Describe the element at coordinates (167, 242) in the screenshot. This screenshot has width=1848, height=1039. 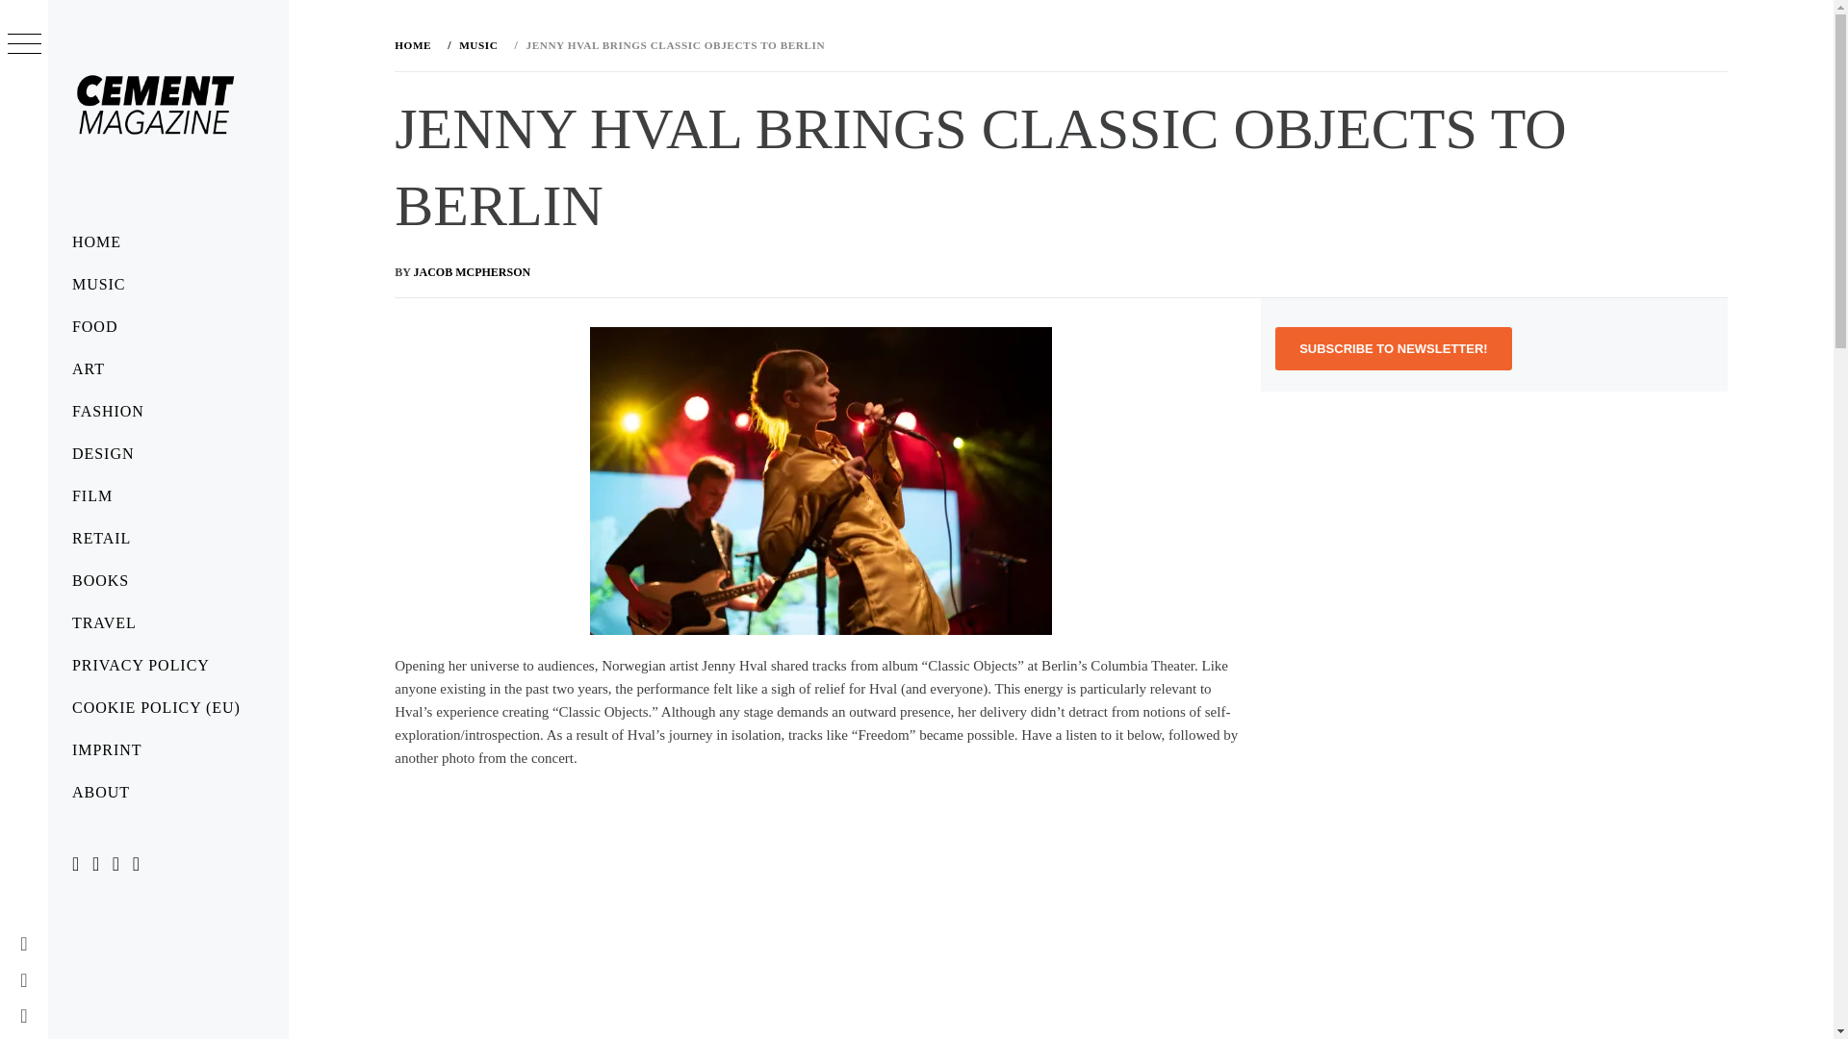
I see `HOME` at that location.